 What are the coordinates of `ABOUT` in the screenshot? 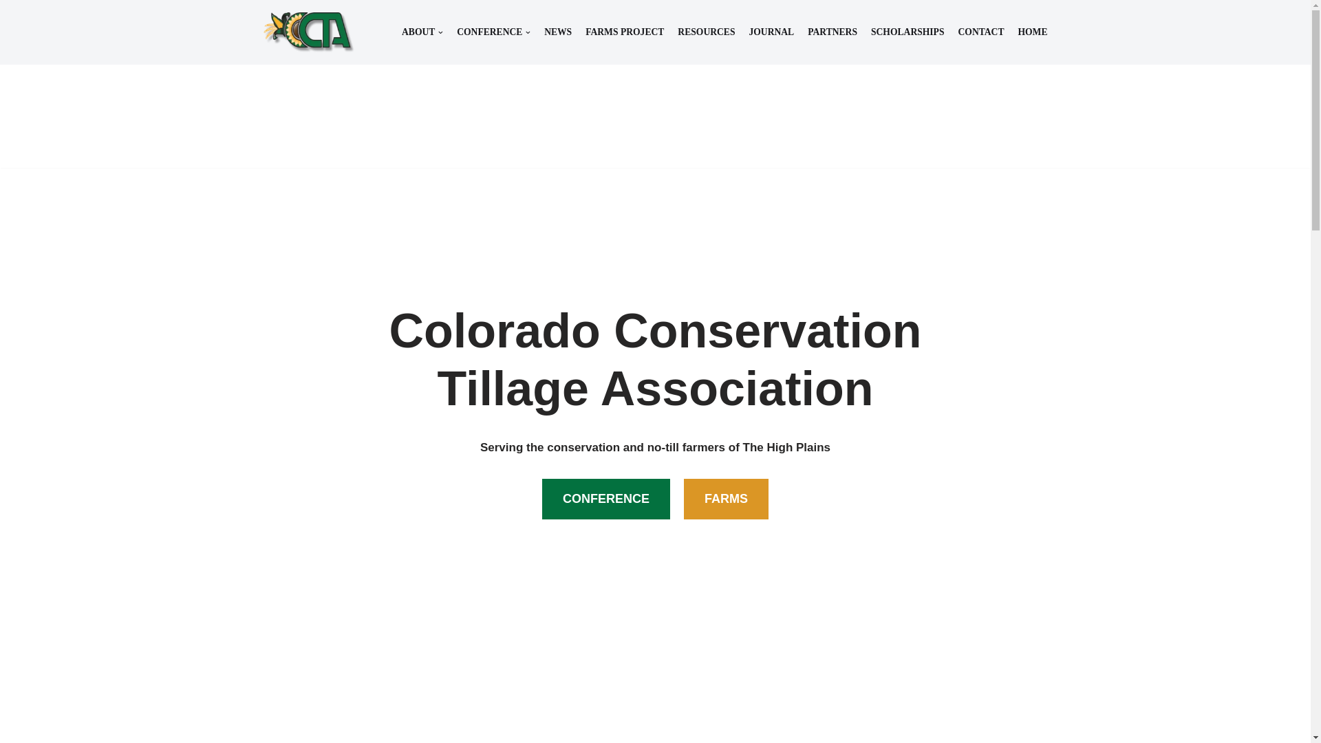 It's located at (422, 32).